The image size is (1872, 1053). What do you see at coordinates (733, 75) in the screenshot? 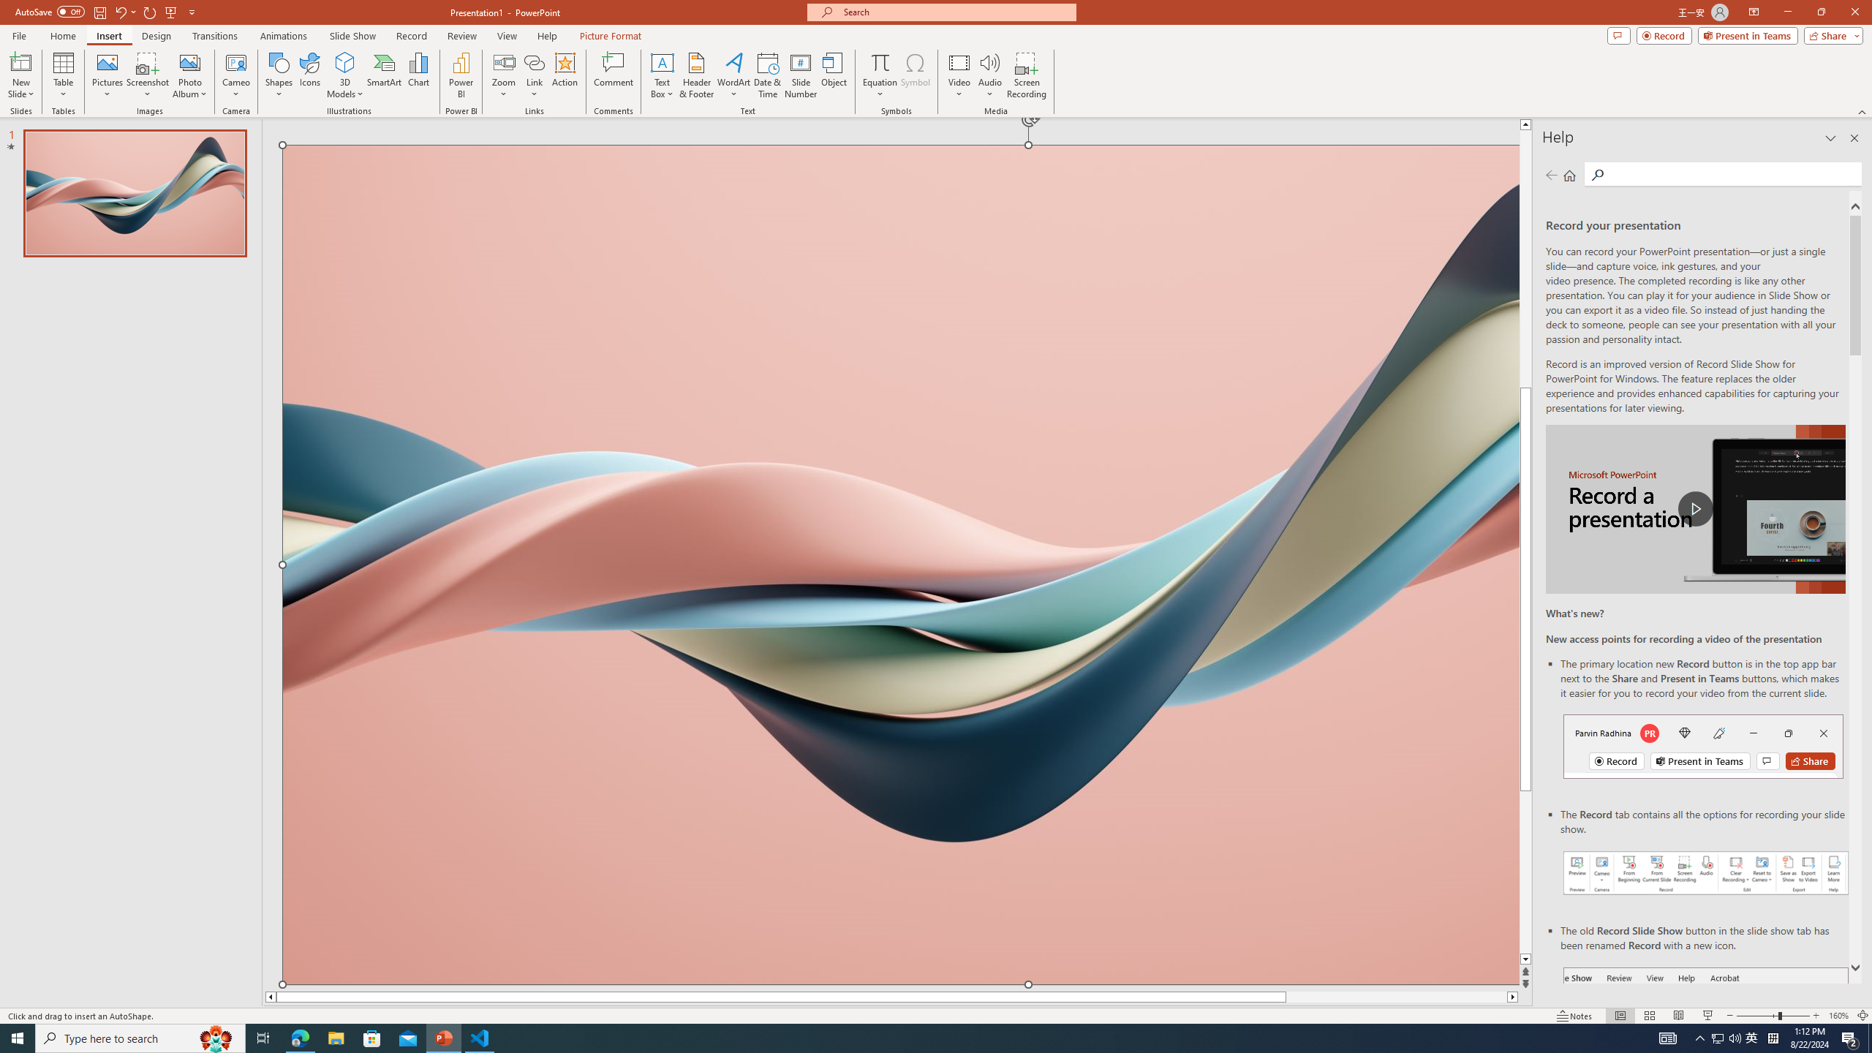
I see `WordArt` at bounding box center [733, 75].